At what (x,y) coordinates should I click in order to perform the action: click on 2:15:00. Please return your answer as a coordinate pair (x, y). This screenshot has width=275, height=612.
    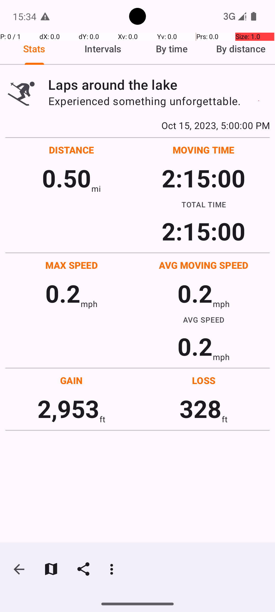
    Looking at the image, I should click on (203, 178).